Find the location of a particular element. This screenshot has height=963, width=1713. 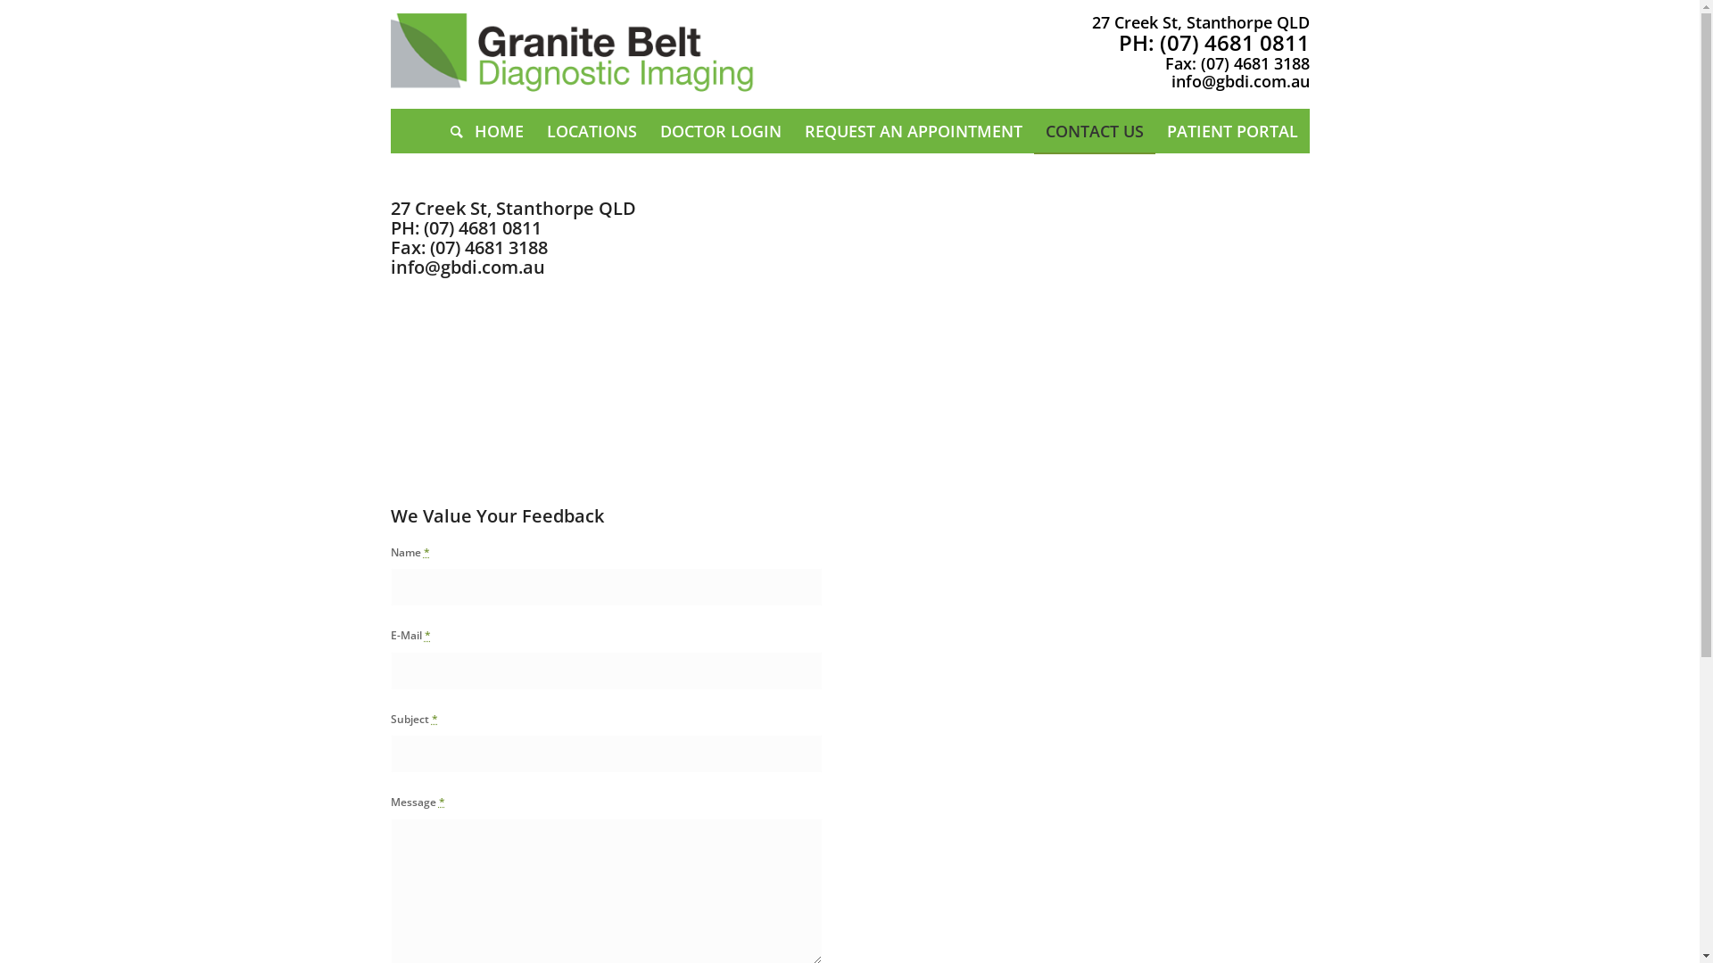

LOCATIONS is located at coordinates (592, 131).